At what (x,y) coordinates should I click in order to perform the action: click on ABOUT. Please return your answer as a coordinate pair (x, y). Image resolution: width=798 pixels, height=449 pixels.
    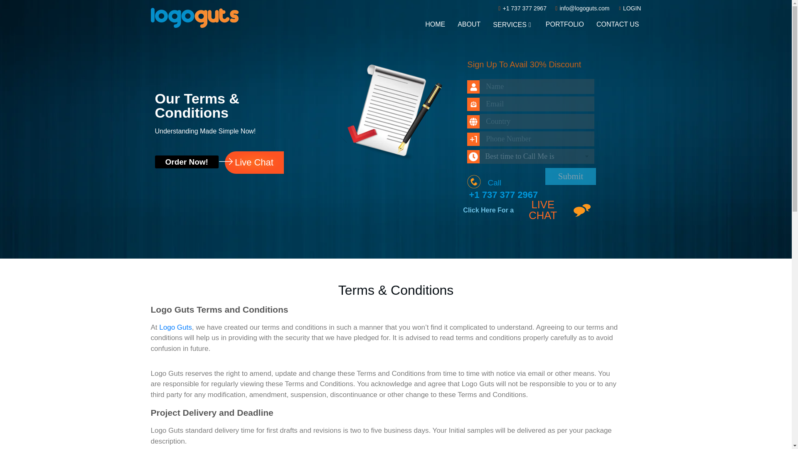
    Looking at the image, I should click on (469, 24).